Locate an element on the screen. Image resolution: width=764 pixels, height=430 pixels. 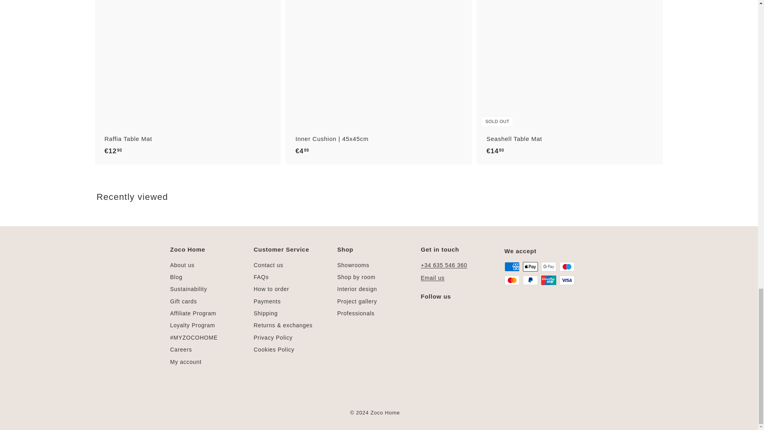
Google Pay is located at coordinates (548, 266).